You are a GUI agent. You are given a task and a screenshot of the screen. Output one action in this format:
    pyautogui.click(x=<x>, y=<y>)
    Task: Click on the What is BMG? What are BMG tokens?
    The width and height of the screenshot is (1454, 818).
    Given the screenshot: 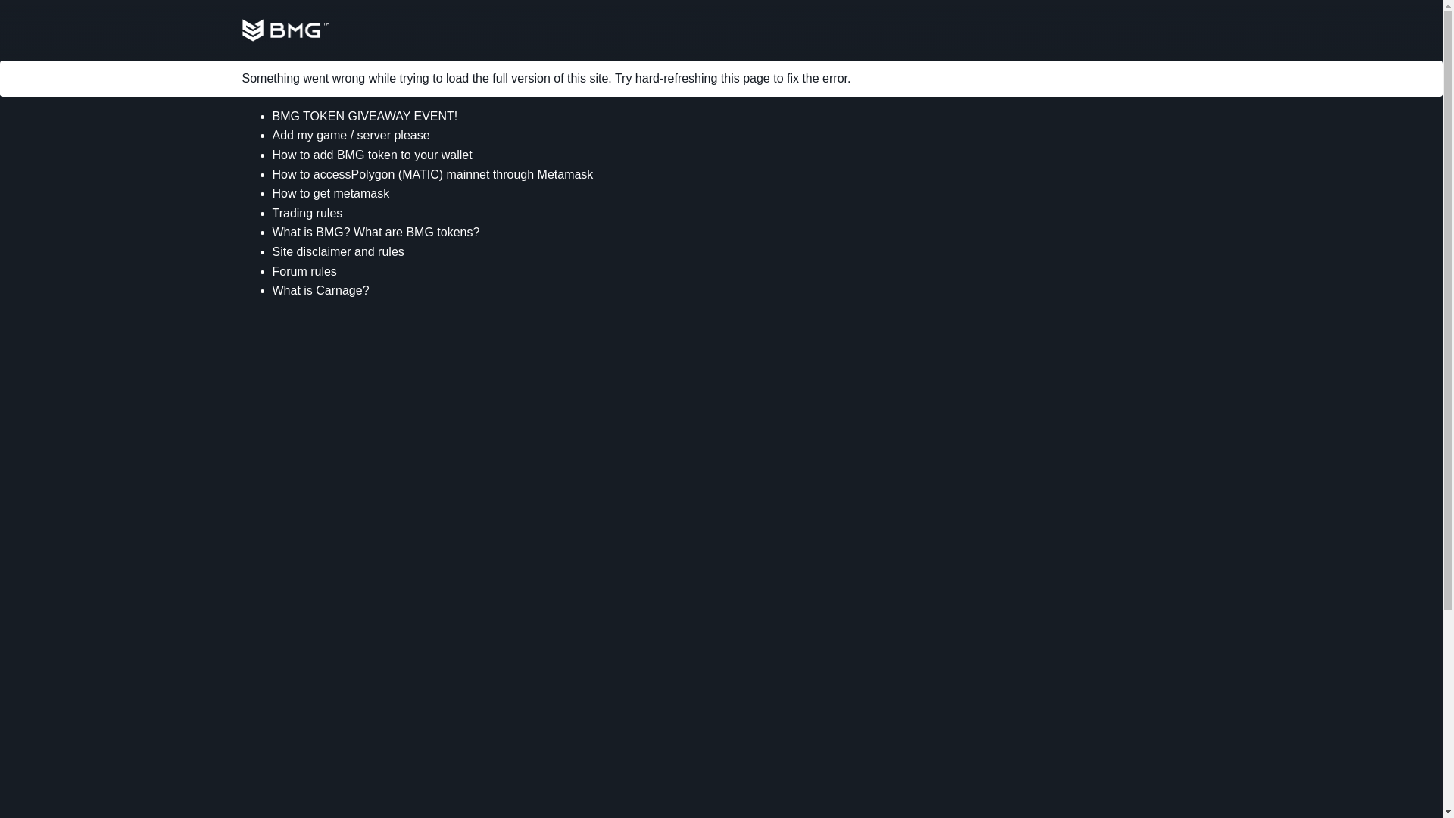 What is the action you would take?
    pyautogui.click(x=376, y=232)
    